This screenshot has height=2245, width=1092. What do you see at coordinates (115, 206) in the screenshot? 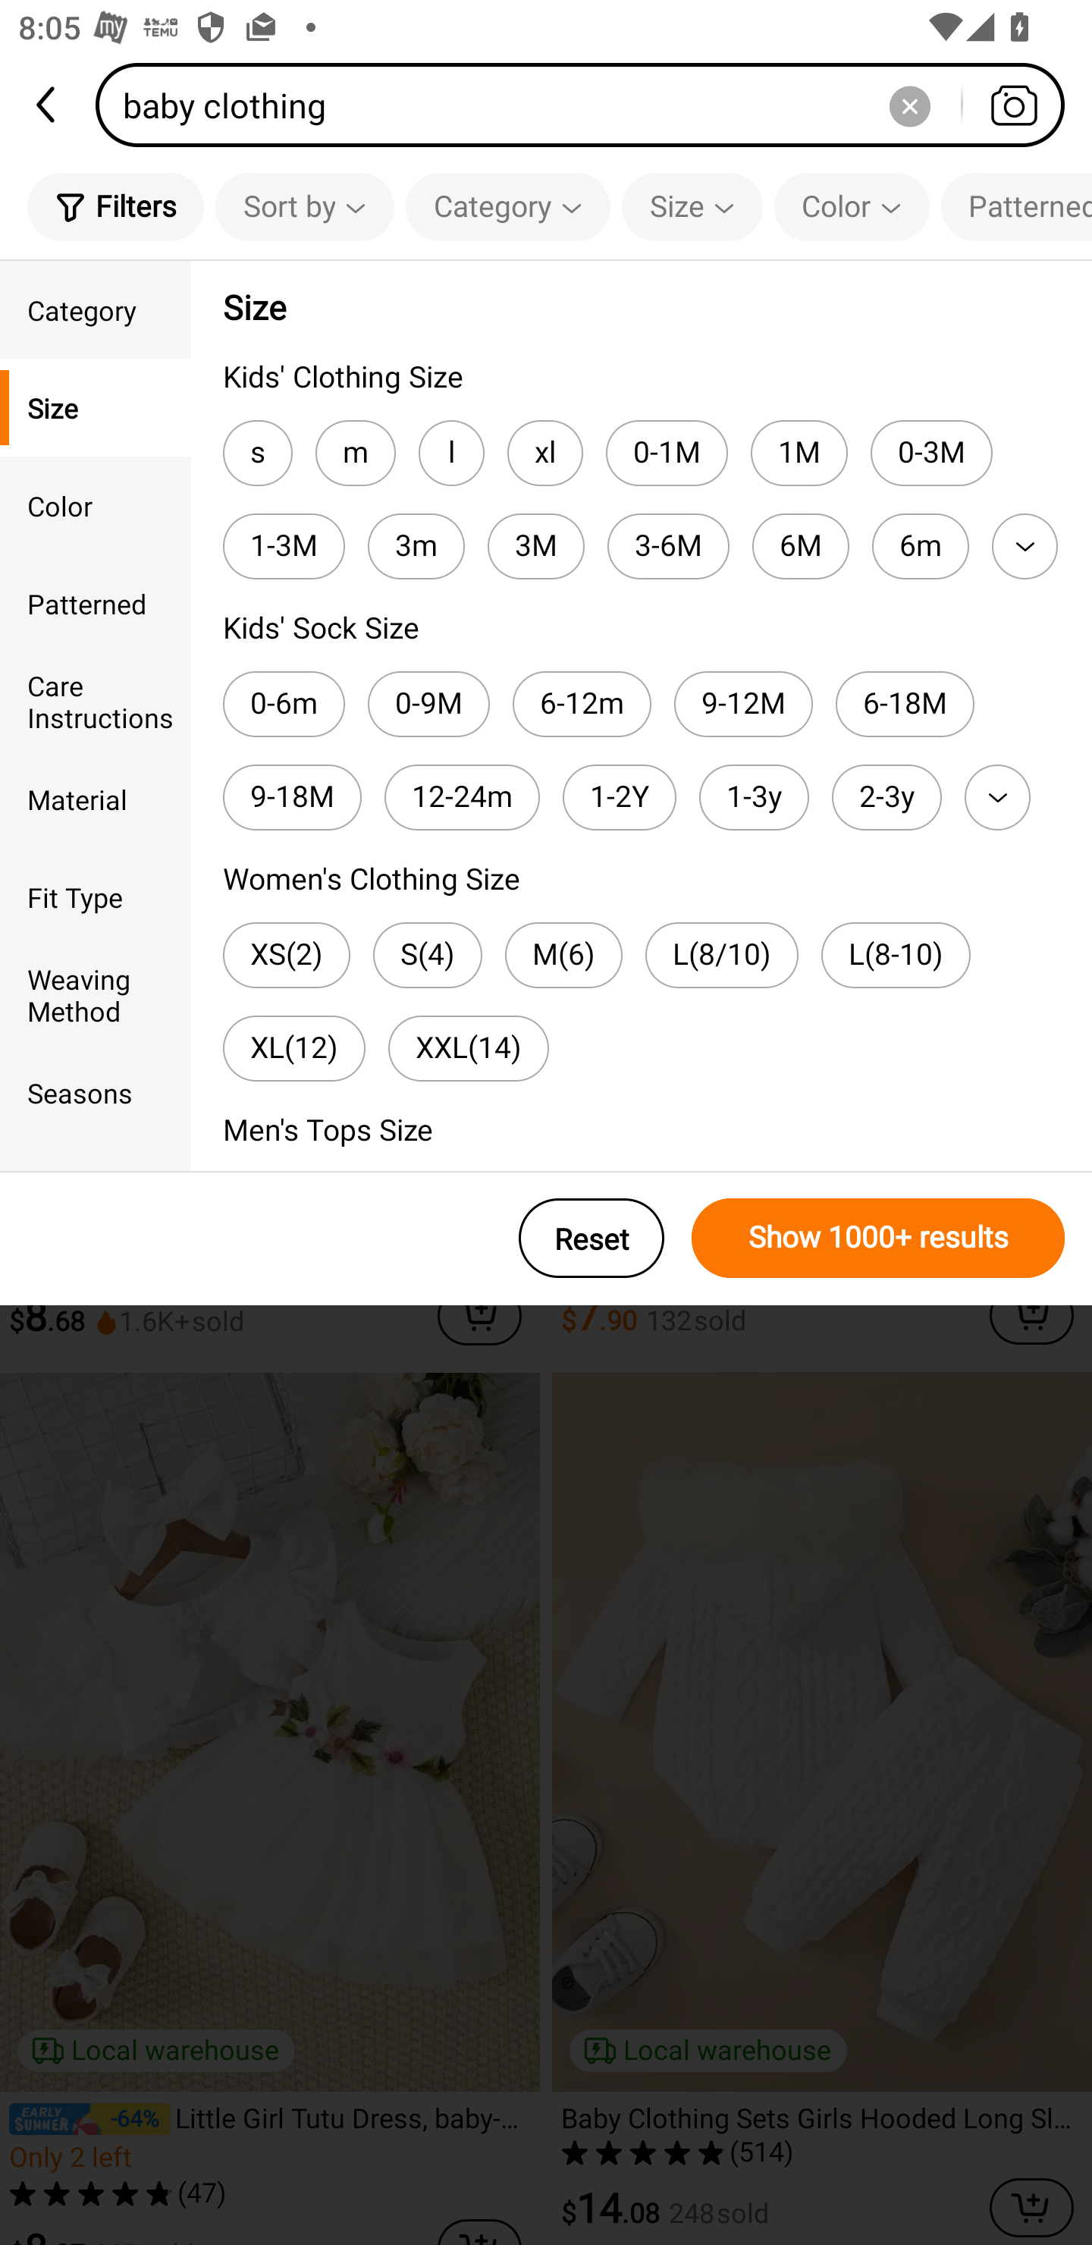
I see `Filters` at bounding box center [115, 206].